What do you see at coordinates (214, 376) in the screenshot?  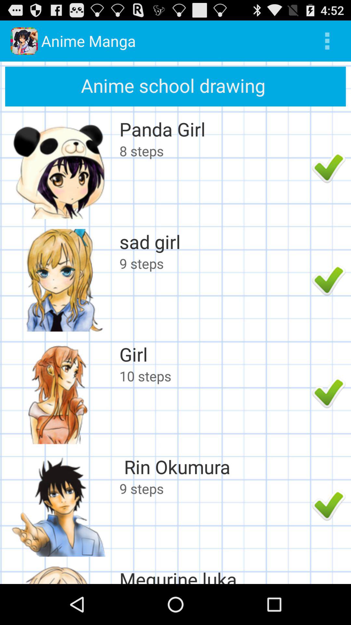 I see `click 10 steps icon` at bounding box center [214, 376].